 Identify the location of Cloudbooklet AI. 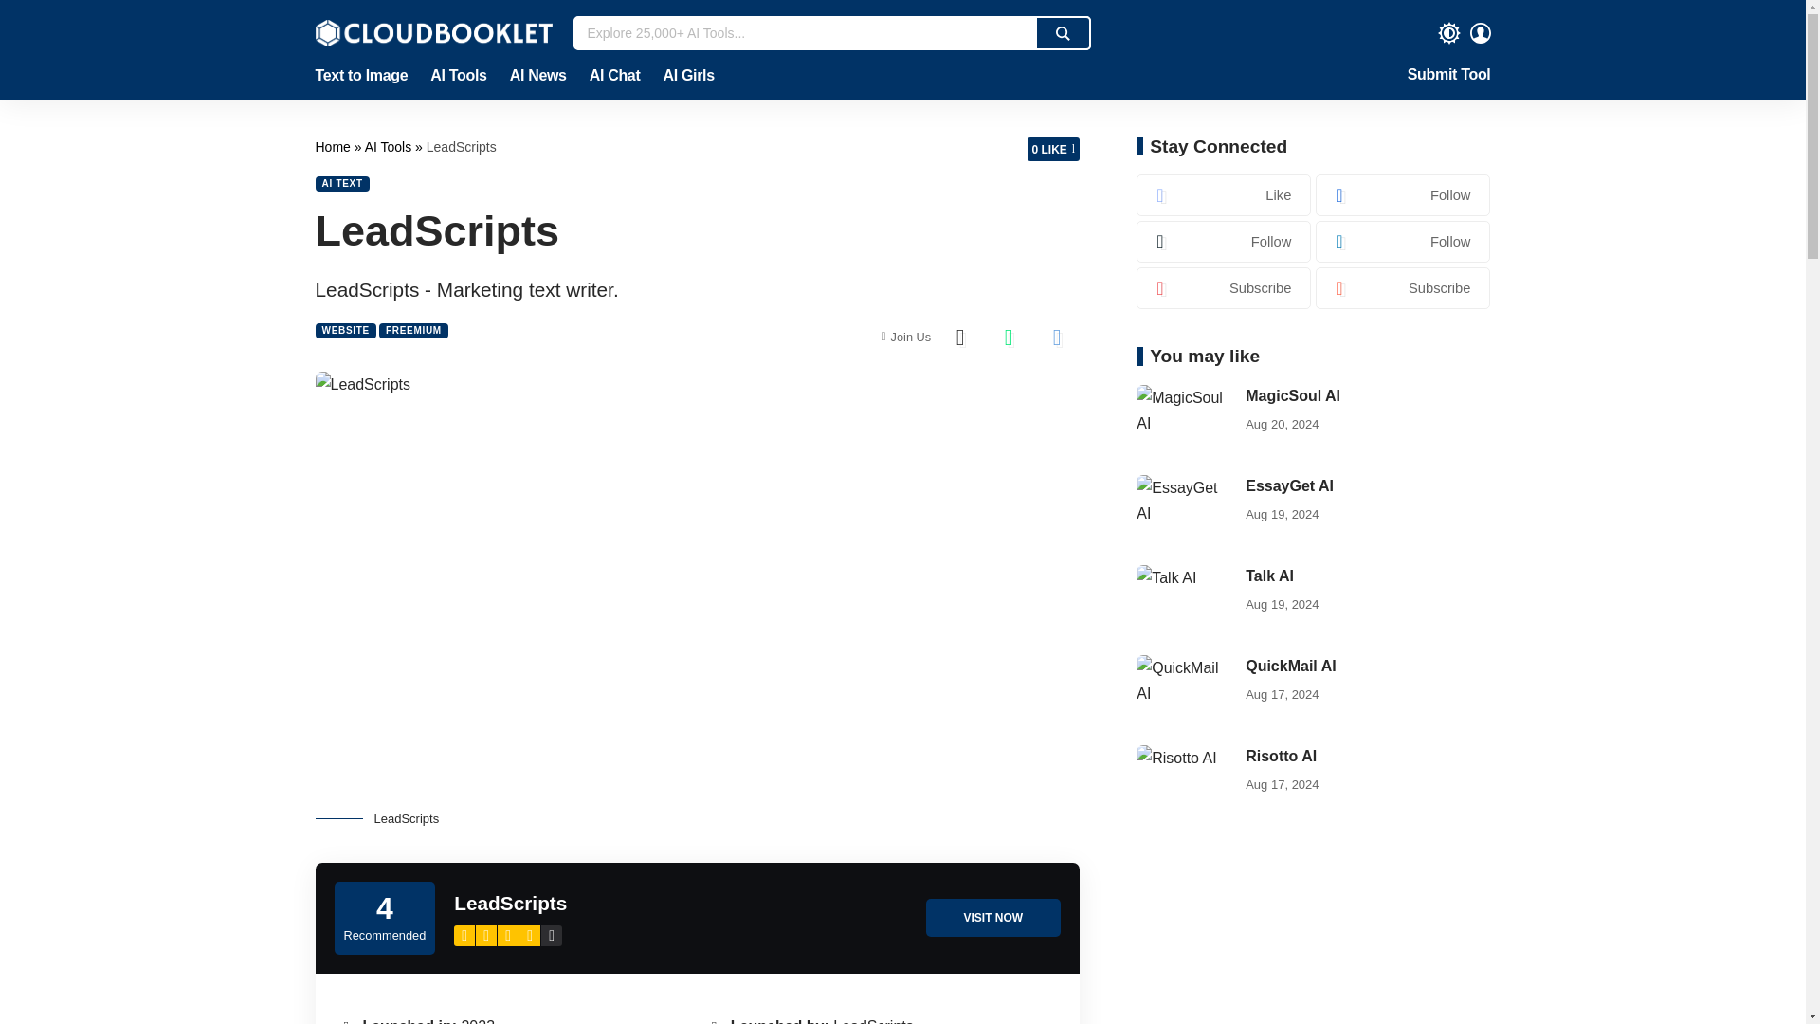
(334, 146).